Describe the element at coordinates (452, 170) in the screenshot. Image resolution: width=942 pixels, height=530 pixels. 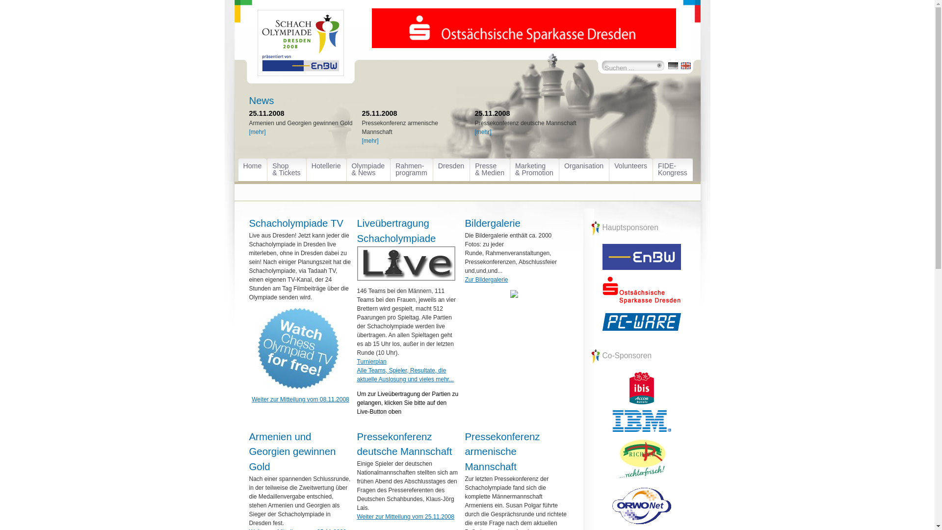
I see `Dresden` at that location.